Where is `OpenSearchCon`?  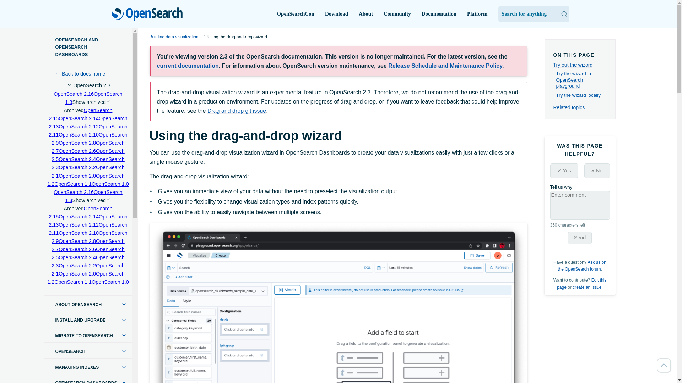 OpenSearchCon is located at coordinates (296, 14).